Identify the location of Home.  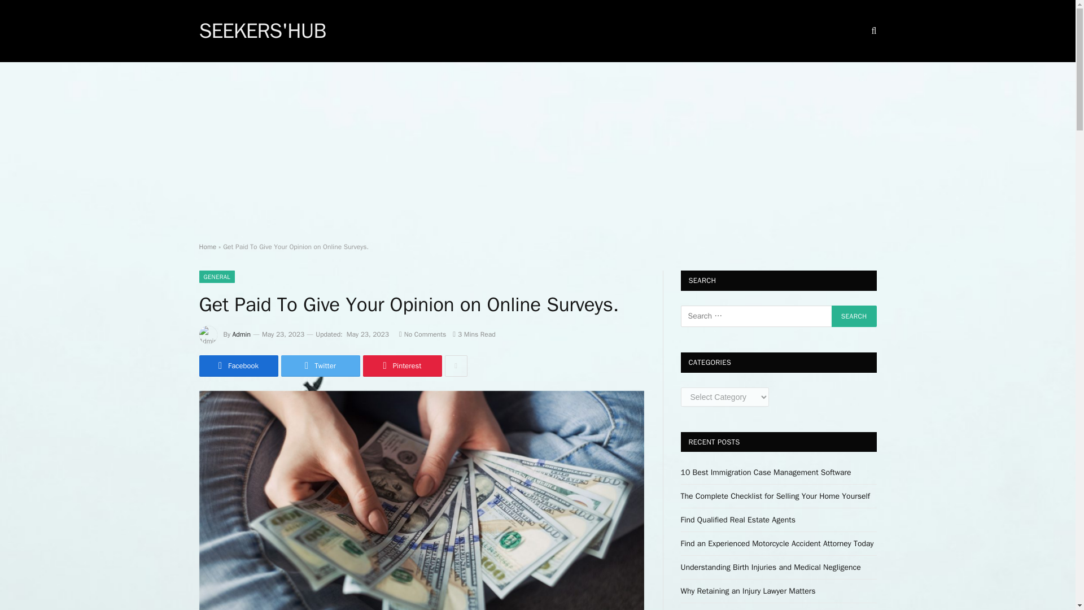
(207, 246).